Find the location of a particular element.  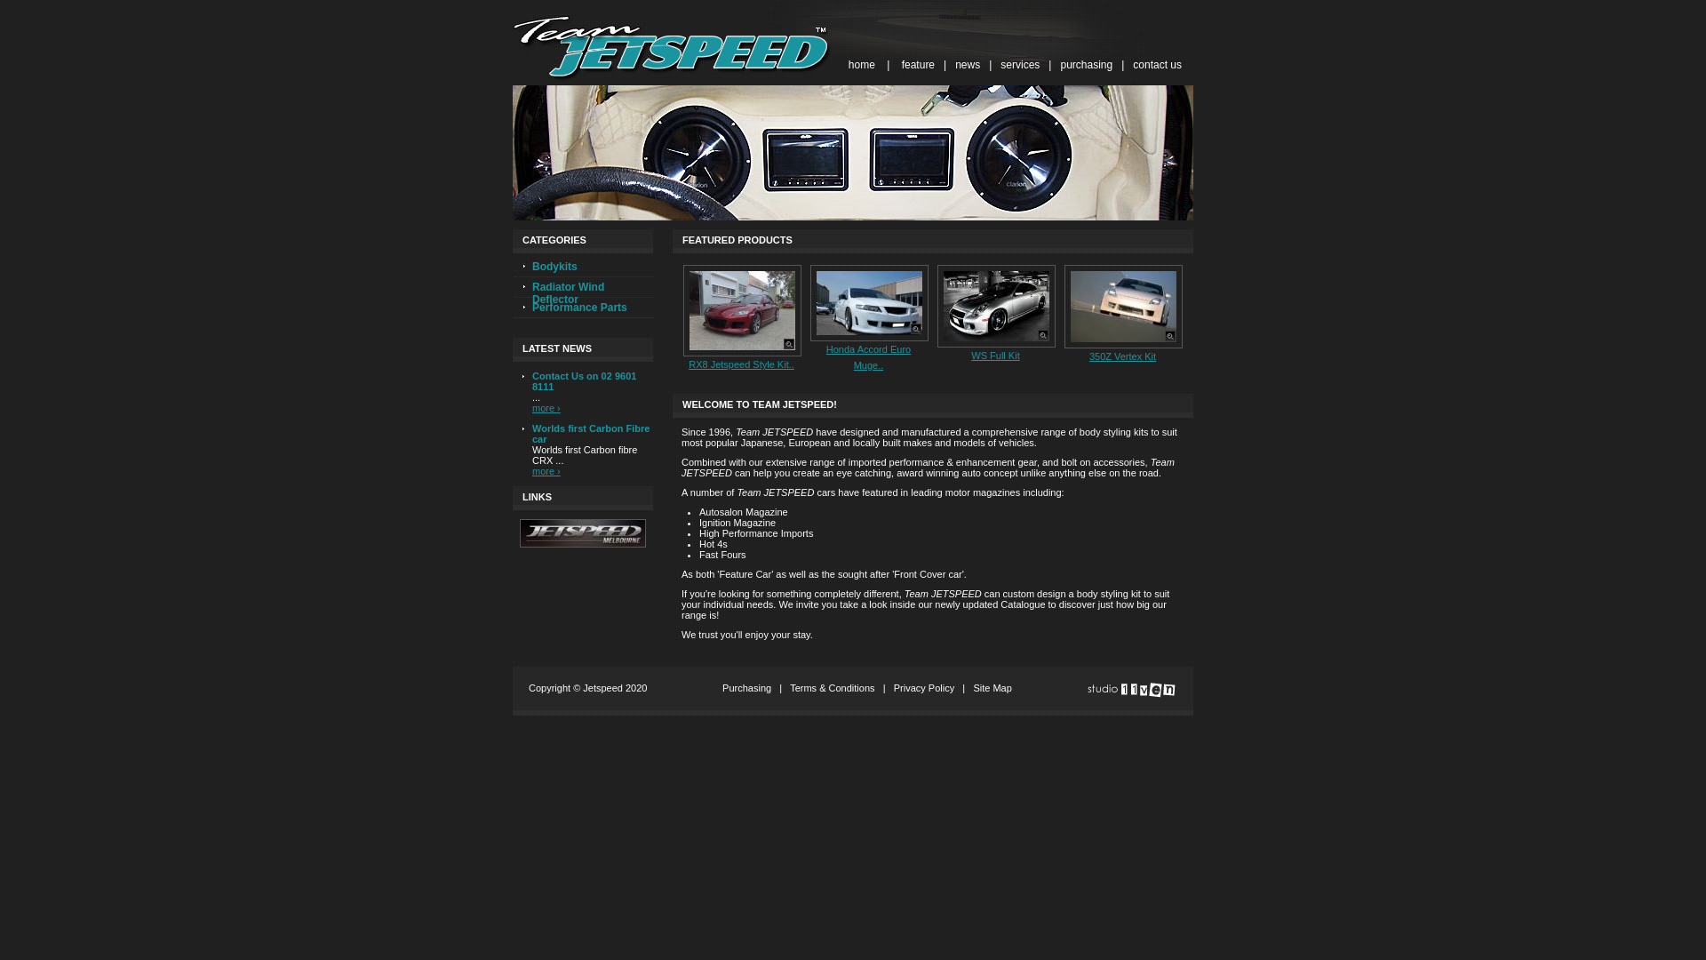

news is located at coordinates (968, 65).